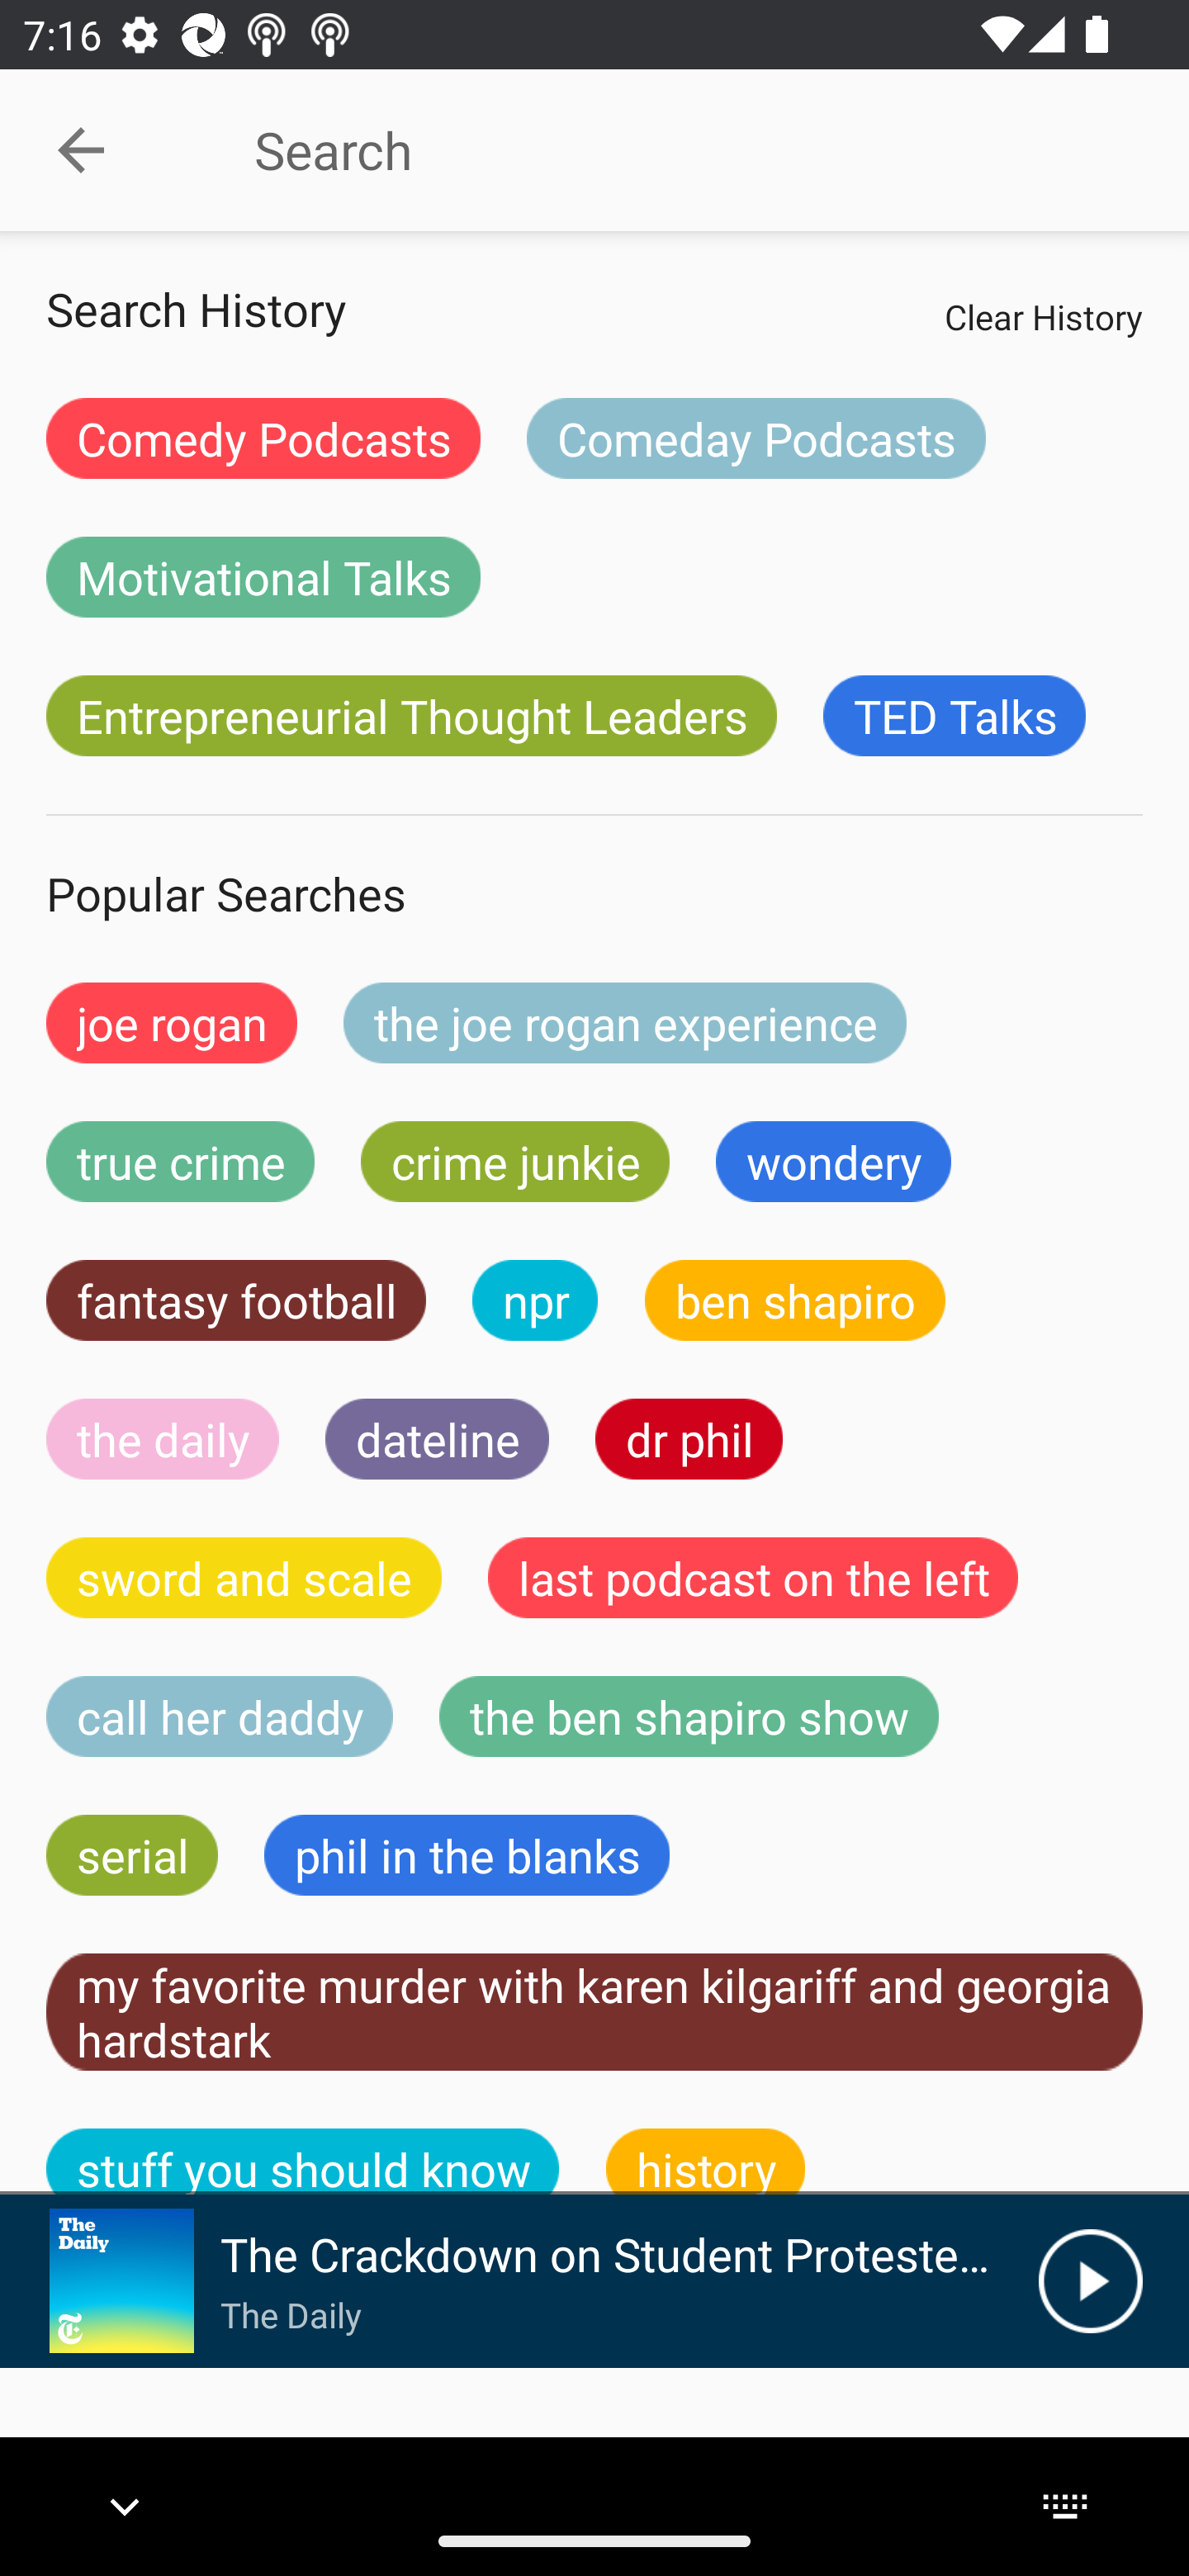 Image resolution: width=1189 pixels, height=2576 pixels. What do you see at coordinates (220, 1717) in the screenshot?
I see `call her daddy` at bounding box center [220, 1717].